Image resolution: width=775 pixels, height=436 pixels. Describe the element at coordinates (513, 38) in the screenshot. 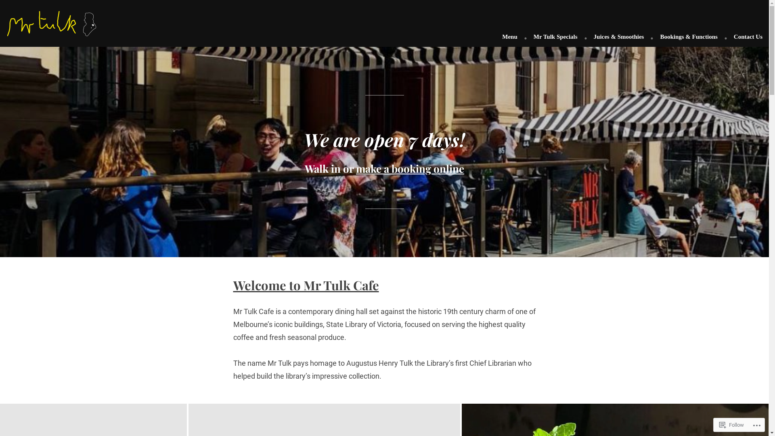

I see `Menu` at that location.